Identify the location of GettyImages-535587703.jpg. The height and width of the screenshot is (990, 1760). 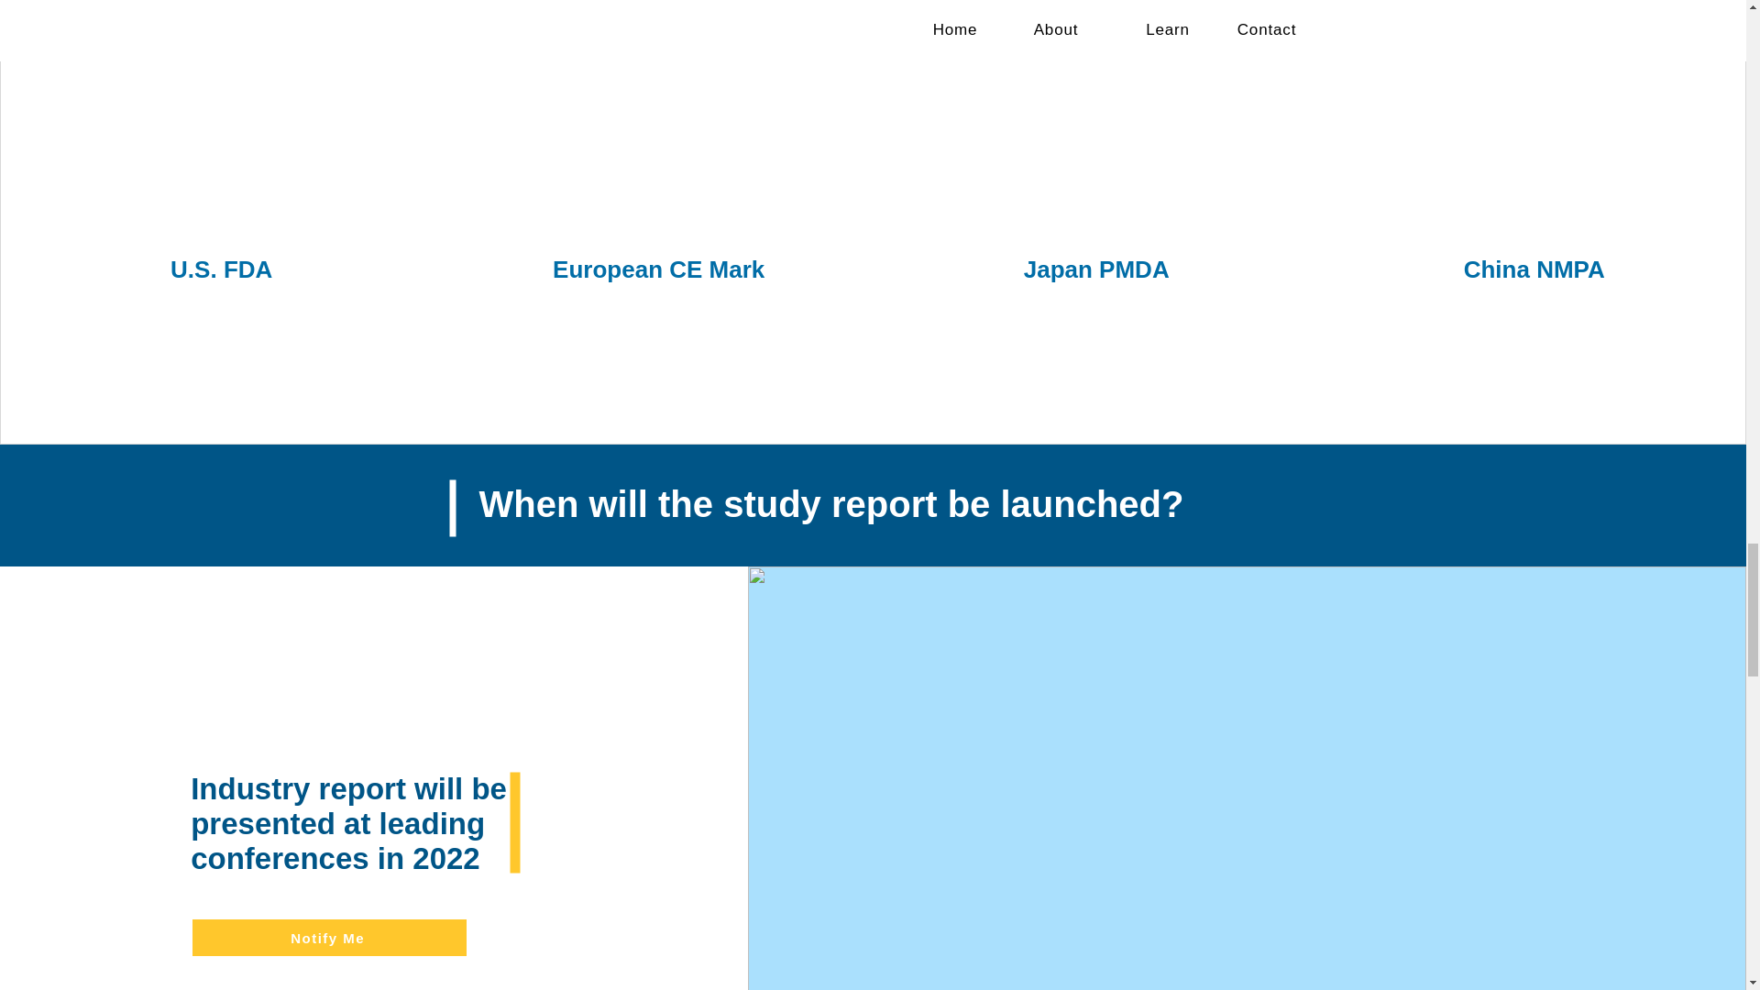
(216, 123).